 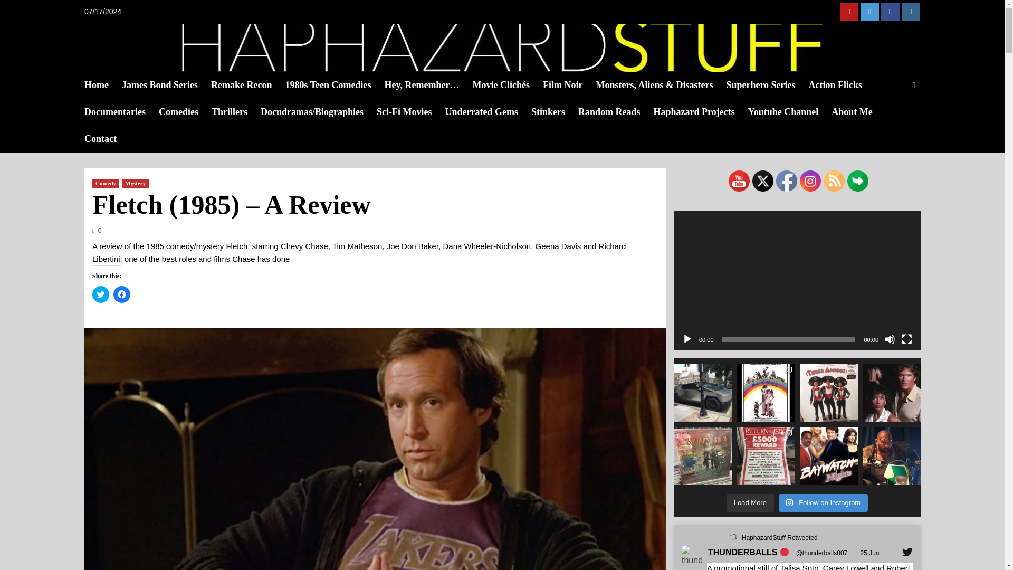 What do you see at coordinates (858, 112) in the screenshot?
I see `About Me` at bounding box center [858, 112].